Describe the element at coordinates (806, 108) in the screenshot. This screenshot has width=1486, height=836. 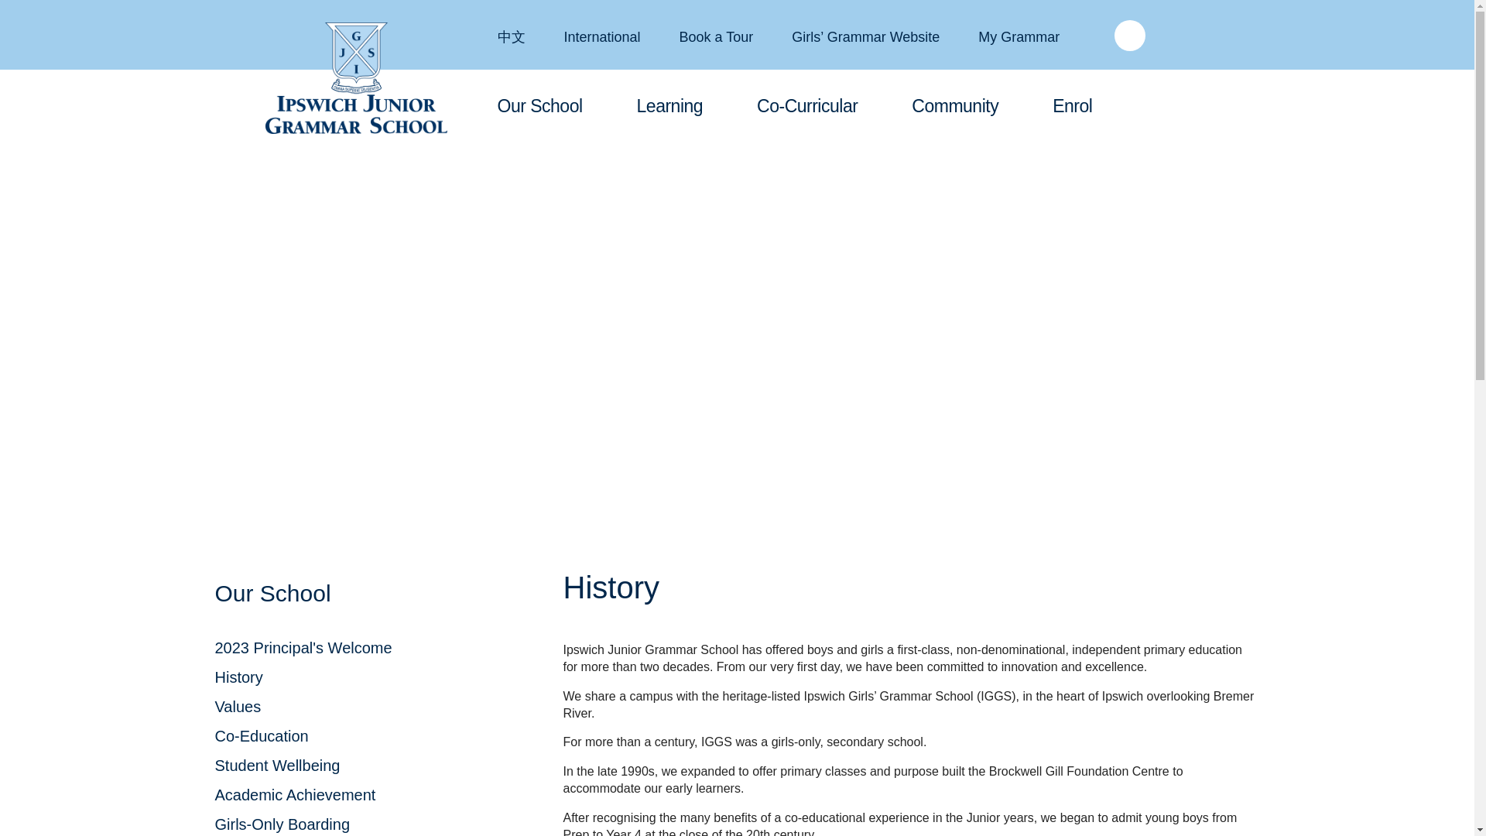
I see `Co-Curricular` at that location.